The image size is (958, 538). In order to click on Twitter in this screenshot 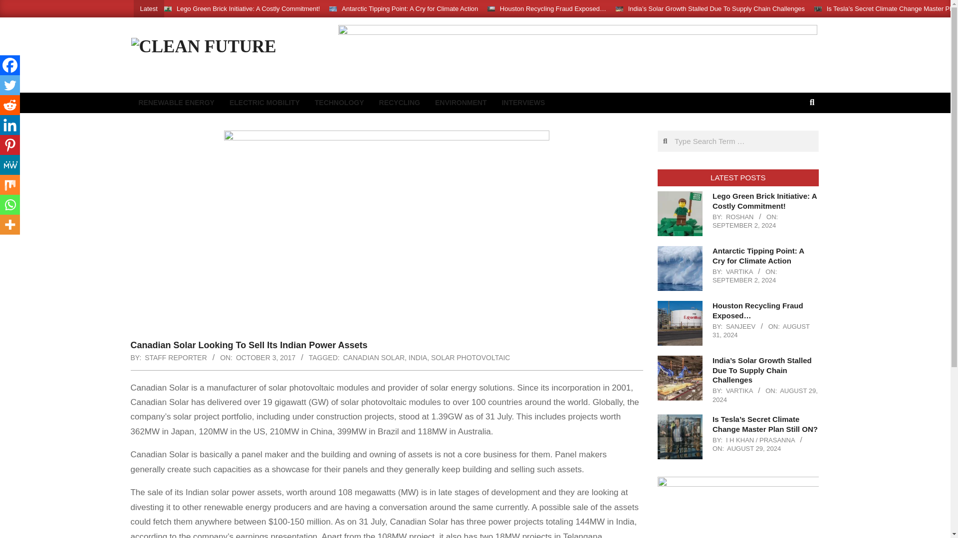, I will do `click(10, 85)`.